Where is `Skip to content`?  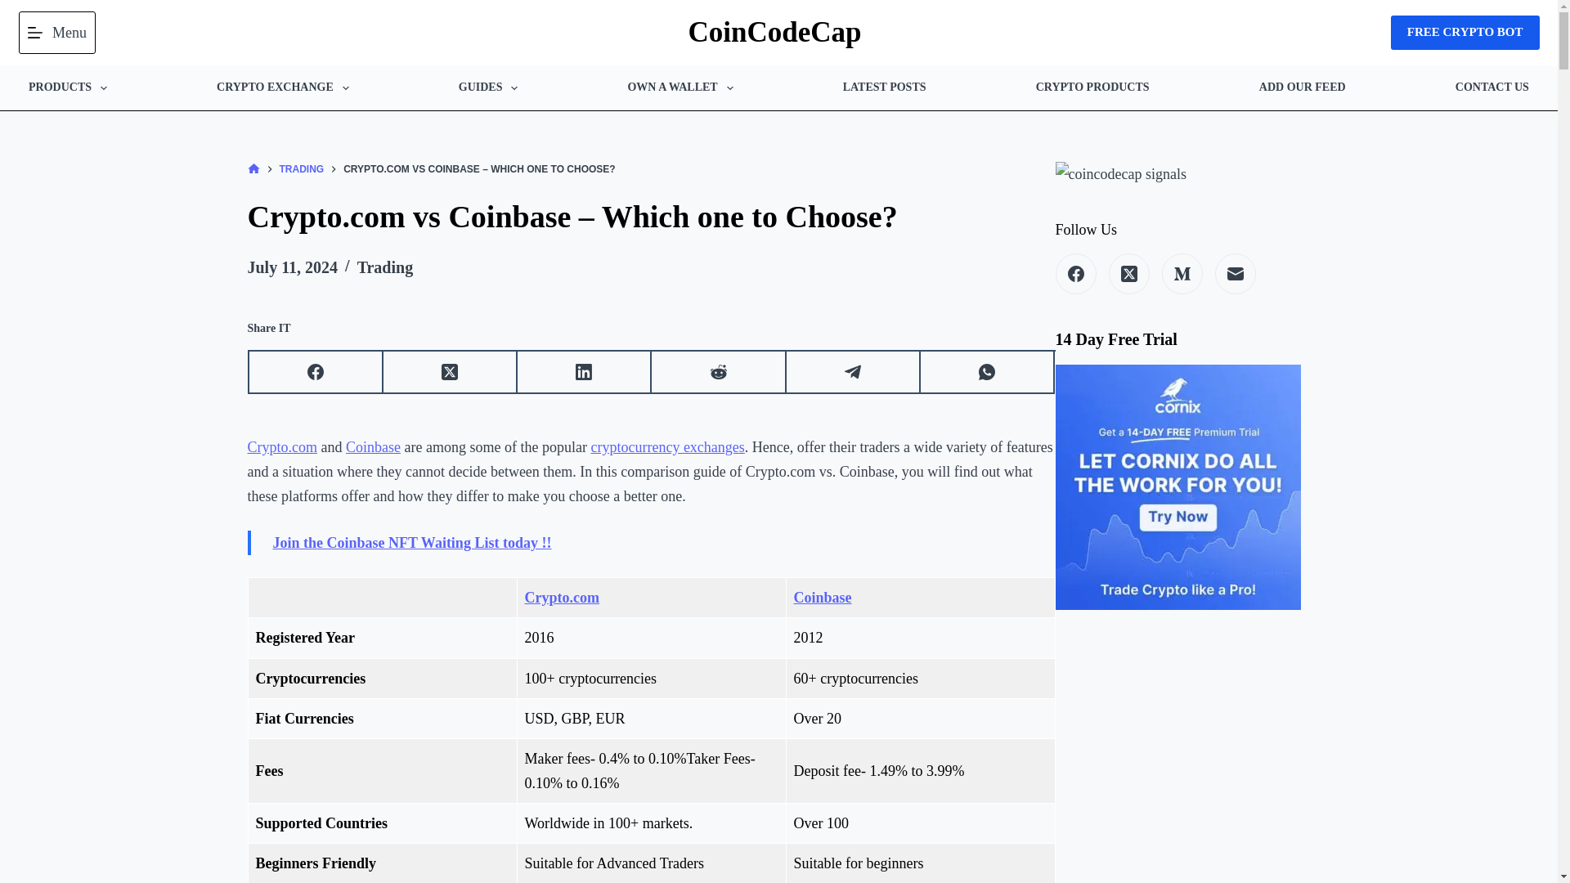
Skip to content is located at coordinates (16, 8).